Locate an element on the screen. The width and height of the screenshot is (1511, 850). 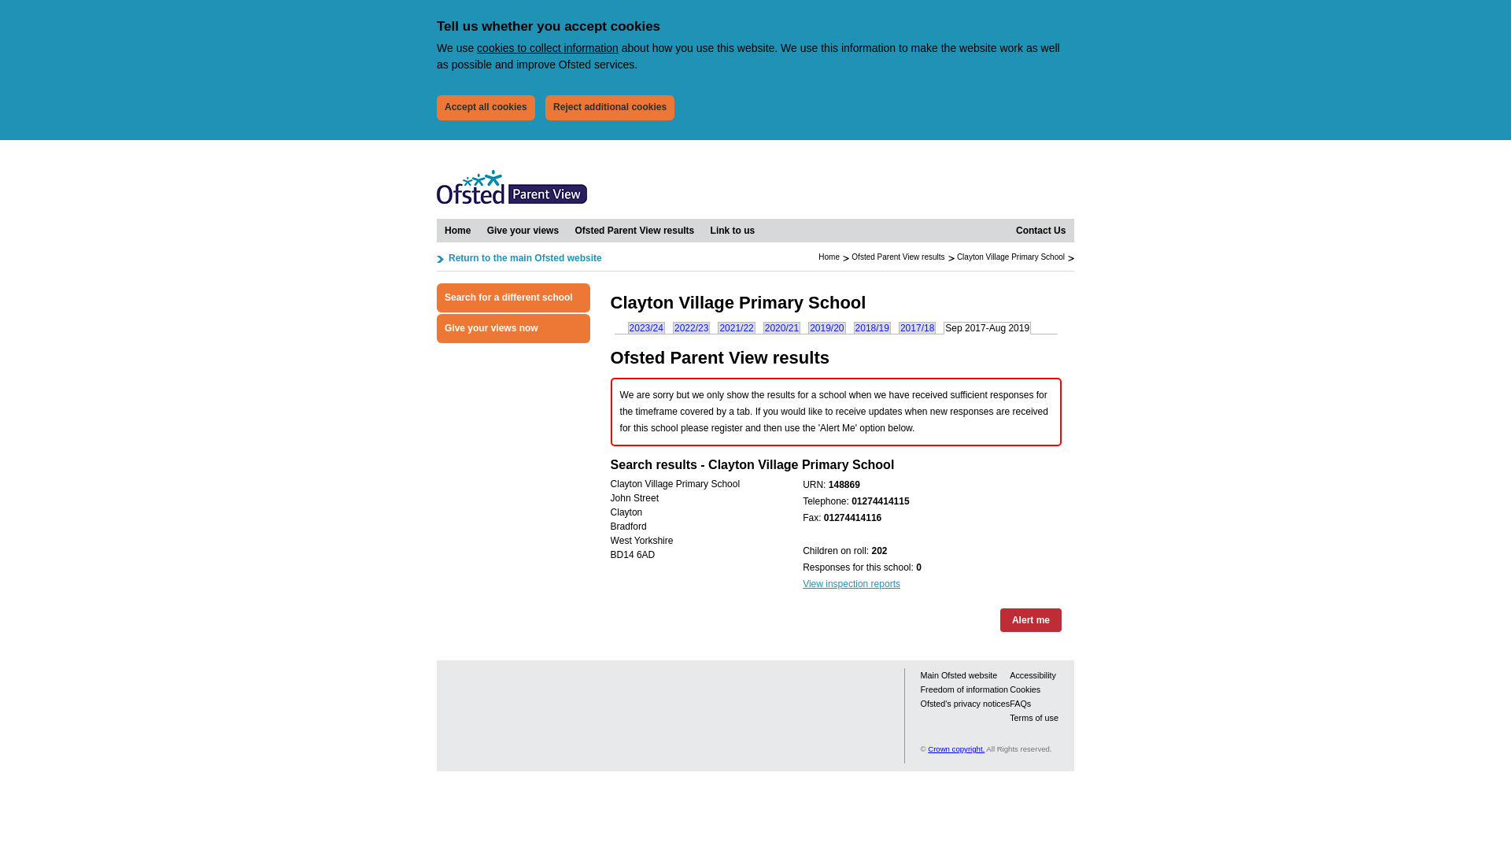
Ofsted Parent View results is located at coordinates (898, 257).